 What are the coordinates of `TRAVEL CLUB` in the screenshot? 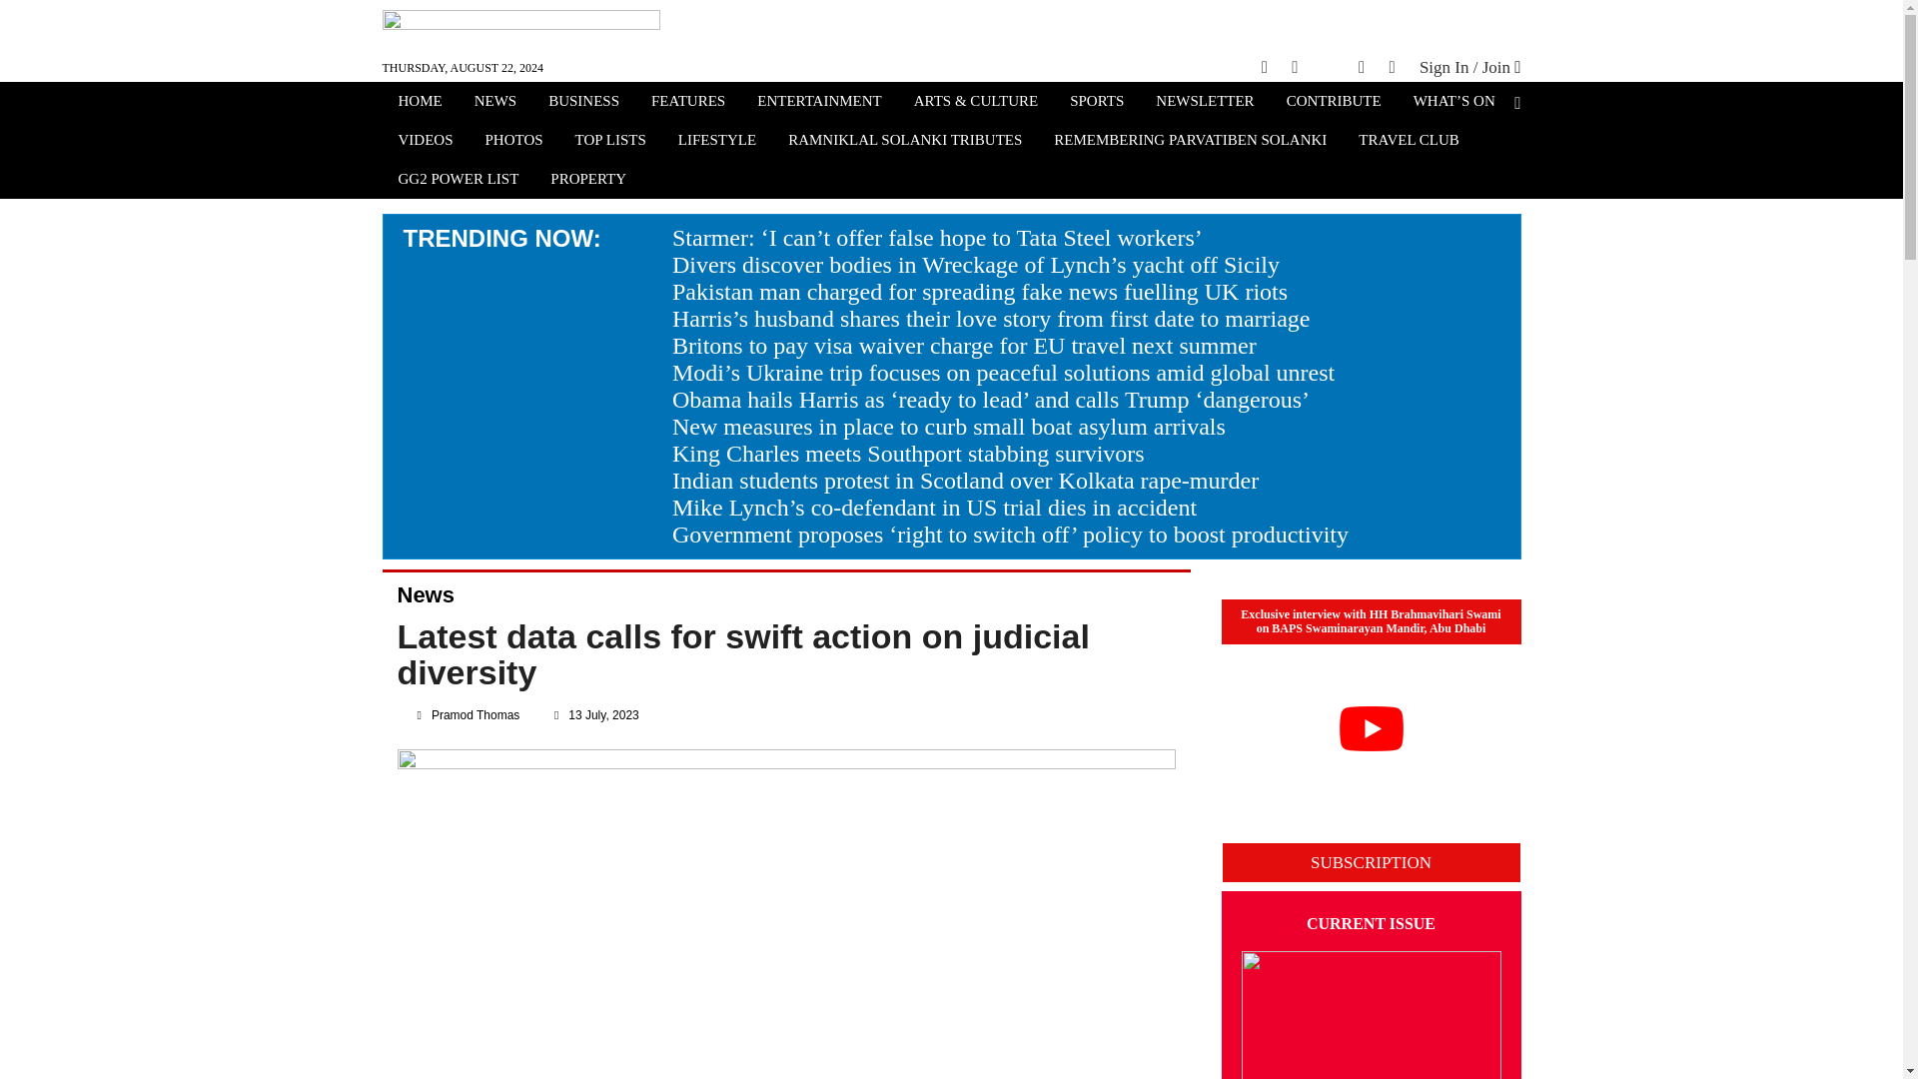 It's located at (1409, 142).